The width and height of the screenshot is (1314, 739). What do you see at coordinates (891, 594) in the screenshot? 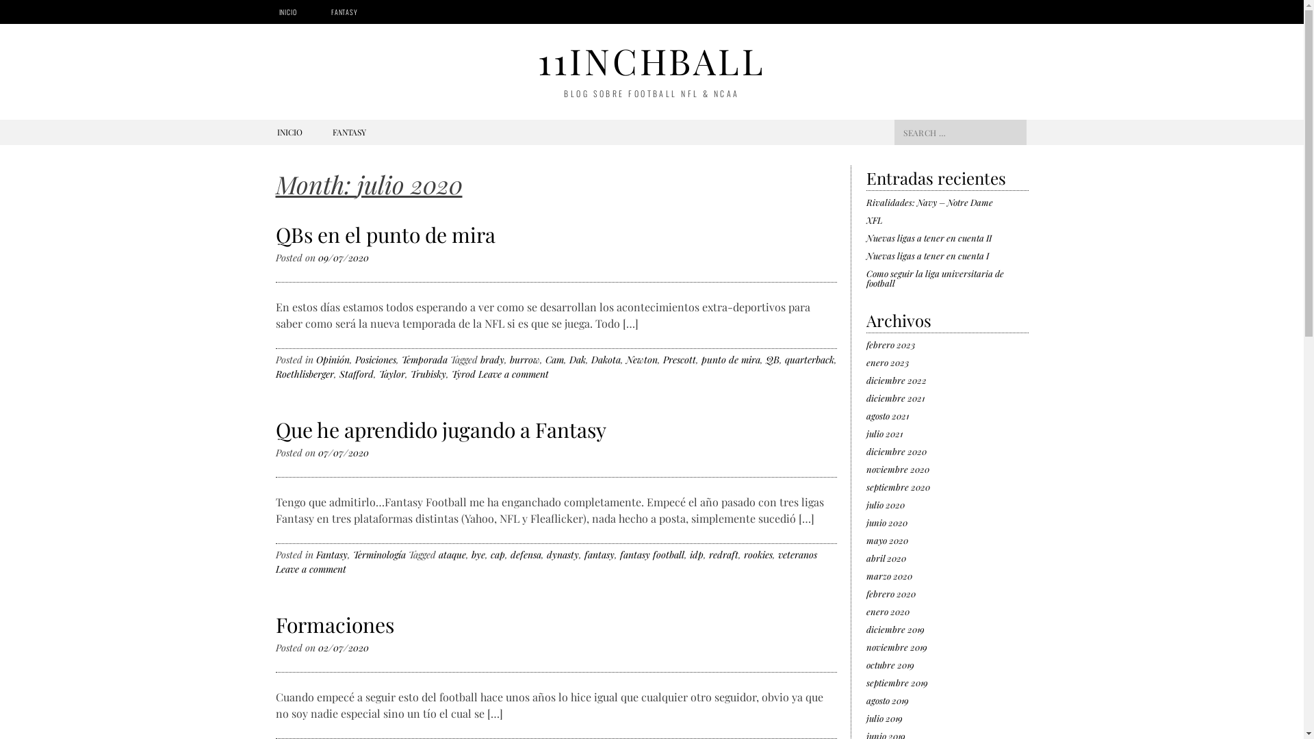
I see `febrero 2020` at bounding box center [891, 594].